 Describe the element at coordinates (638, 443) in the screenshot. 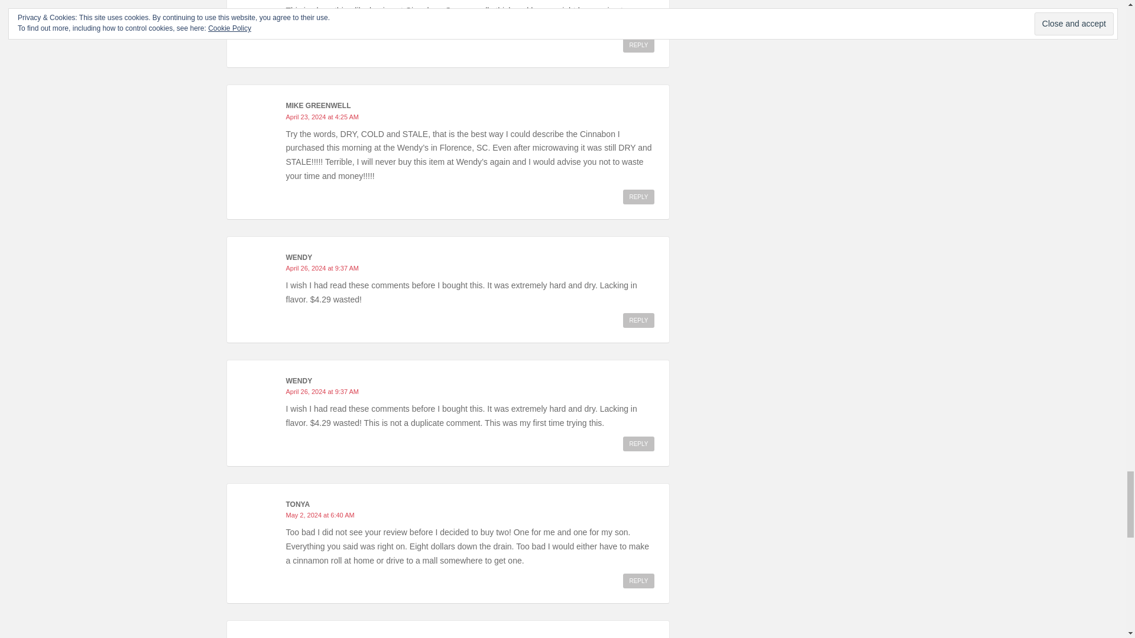

I see `REPLY` at that location.